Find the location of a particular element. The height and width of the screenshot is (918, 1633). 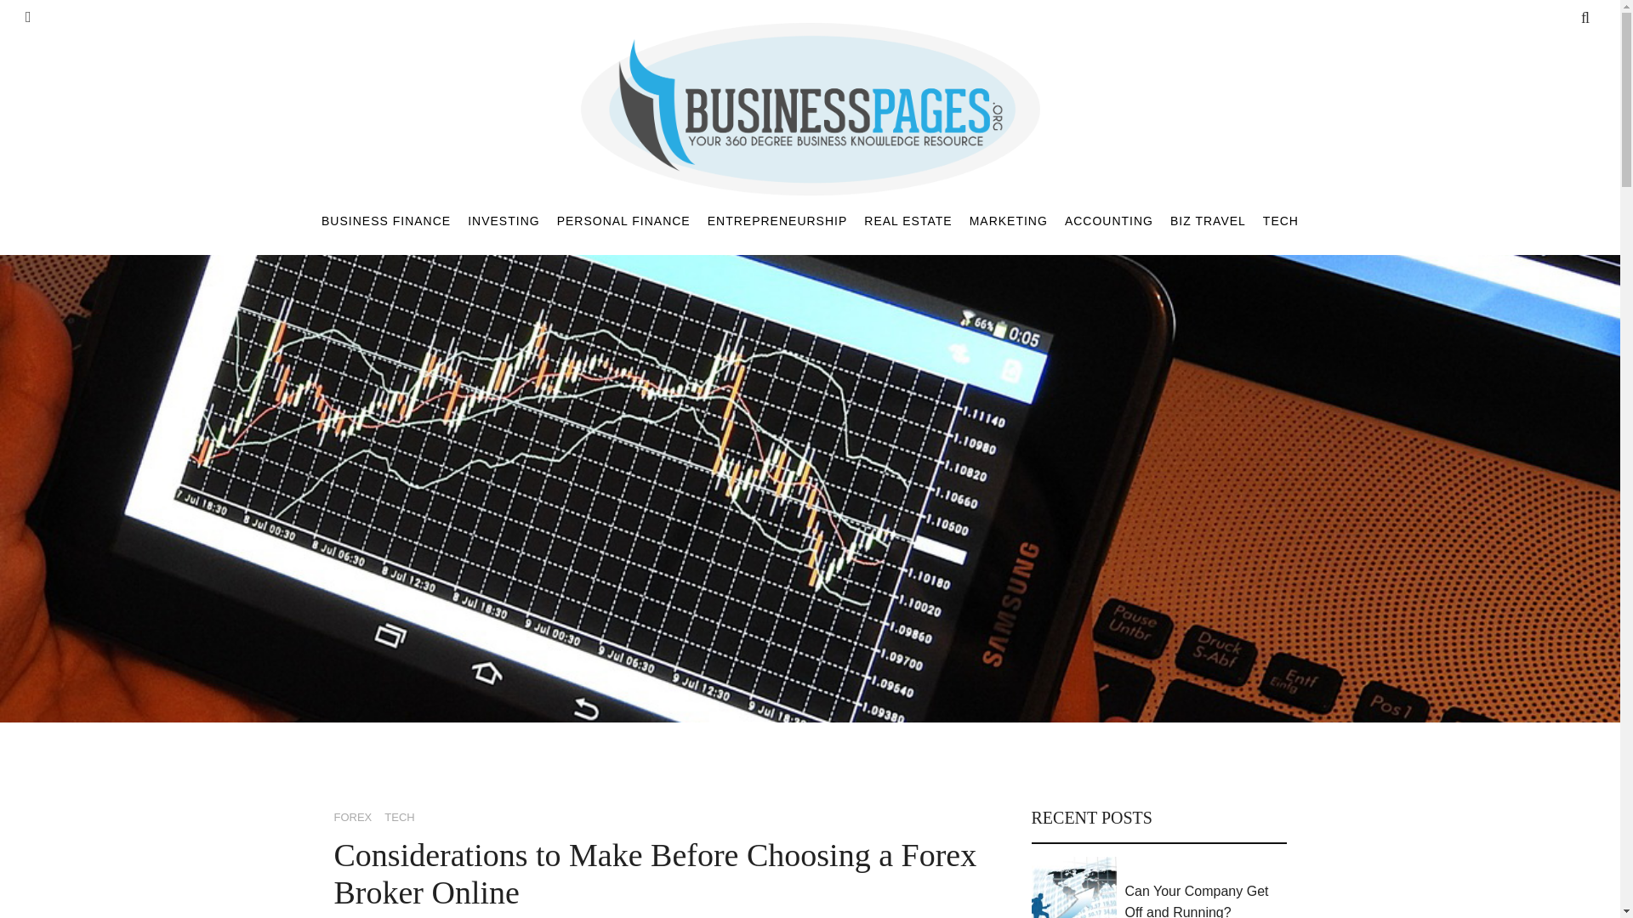

REAL ESTATE is located at coordinates (908, 220).